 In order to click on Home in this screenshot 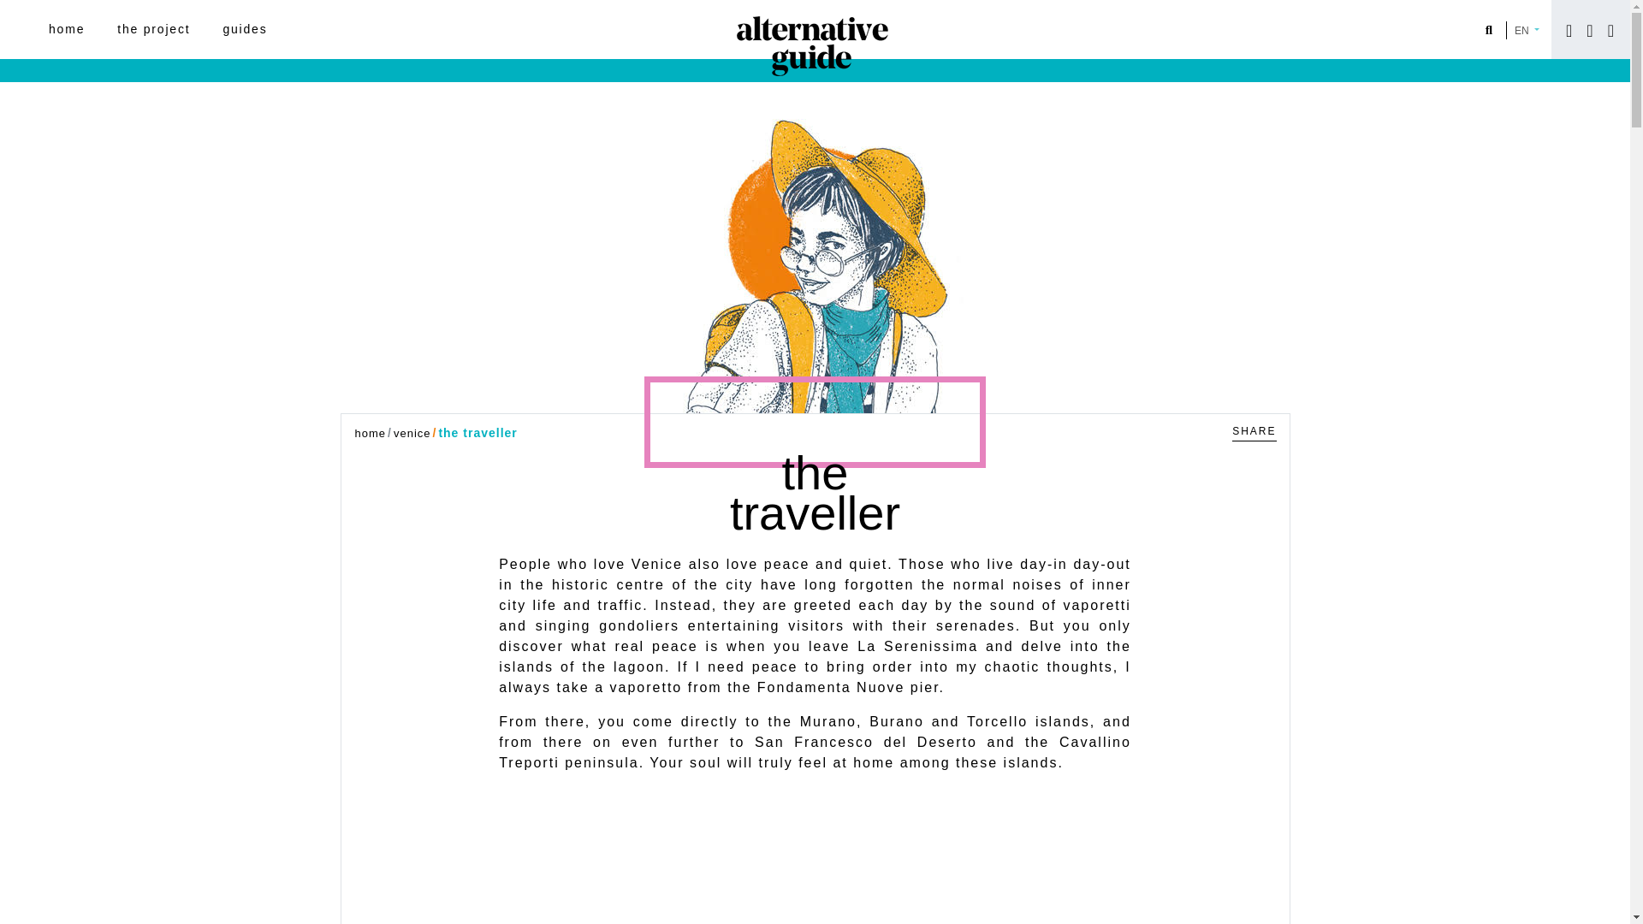, I will do `click(370, 433)`.